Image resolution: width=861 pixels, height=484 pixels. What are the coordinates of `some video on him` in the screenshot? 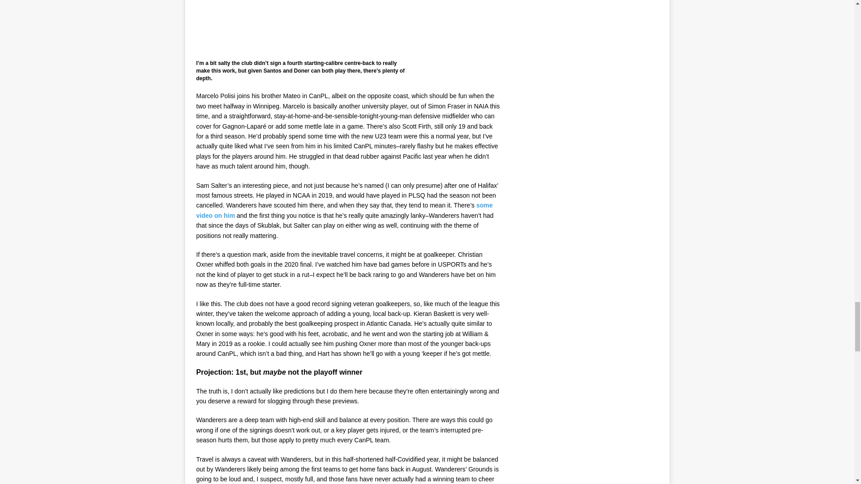 It's located at (344, 210).